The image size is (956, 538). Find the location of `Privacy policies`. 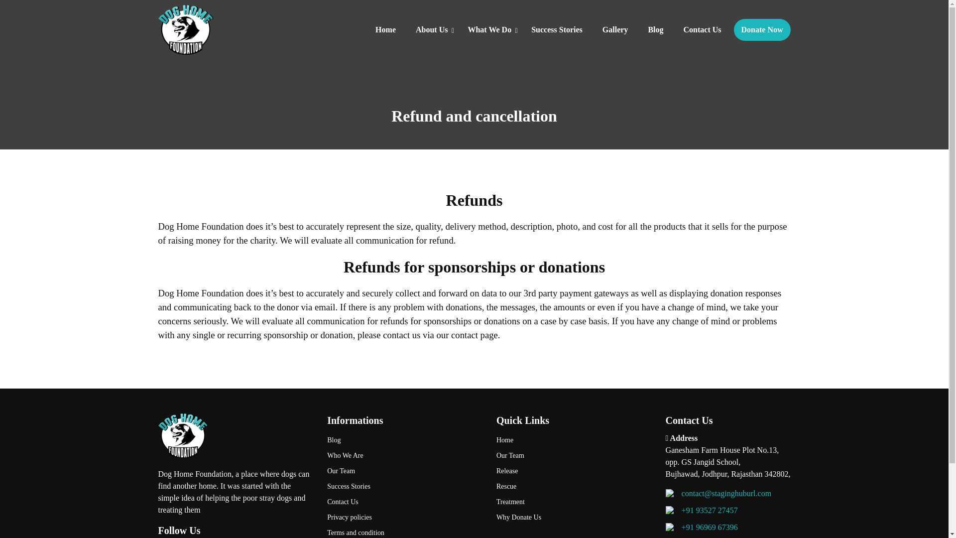

Privacy policies is located at coordinates (404, 517).